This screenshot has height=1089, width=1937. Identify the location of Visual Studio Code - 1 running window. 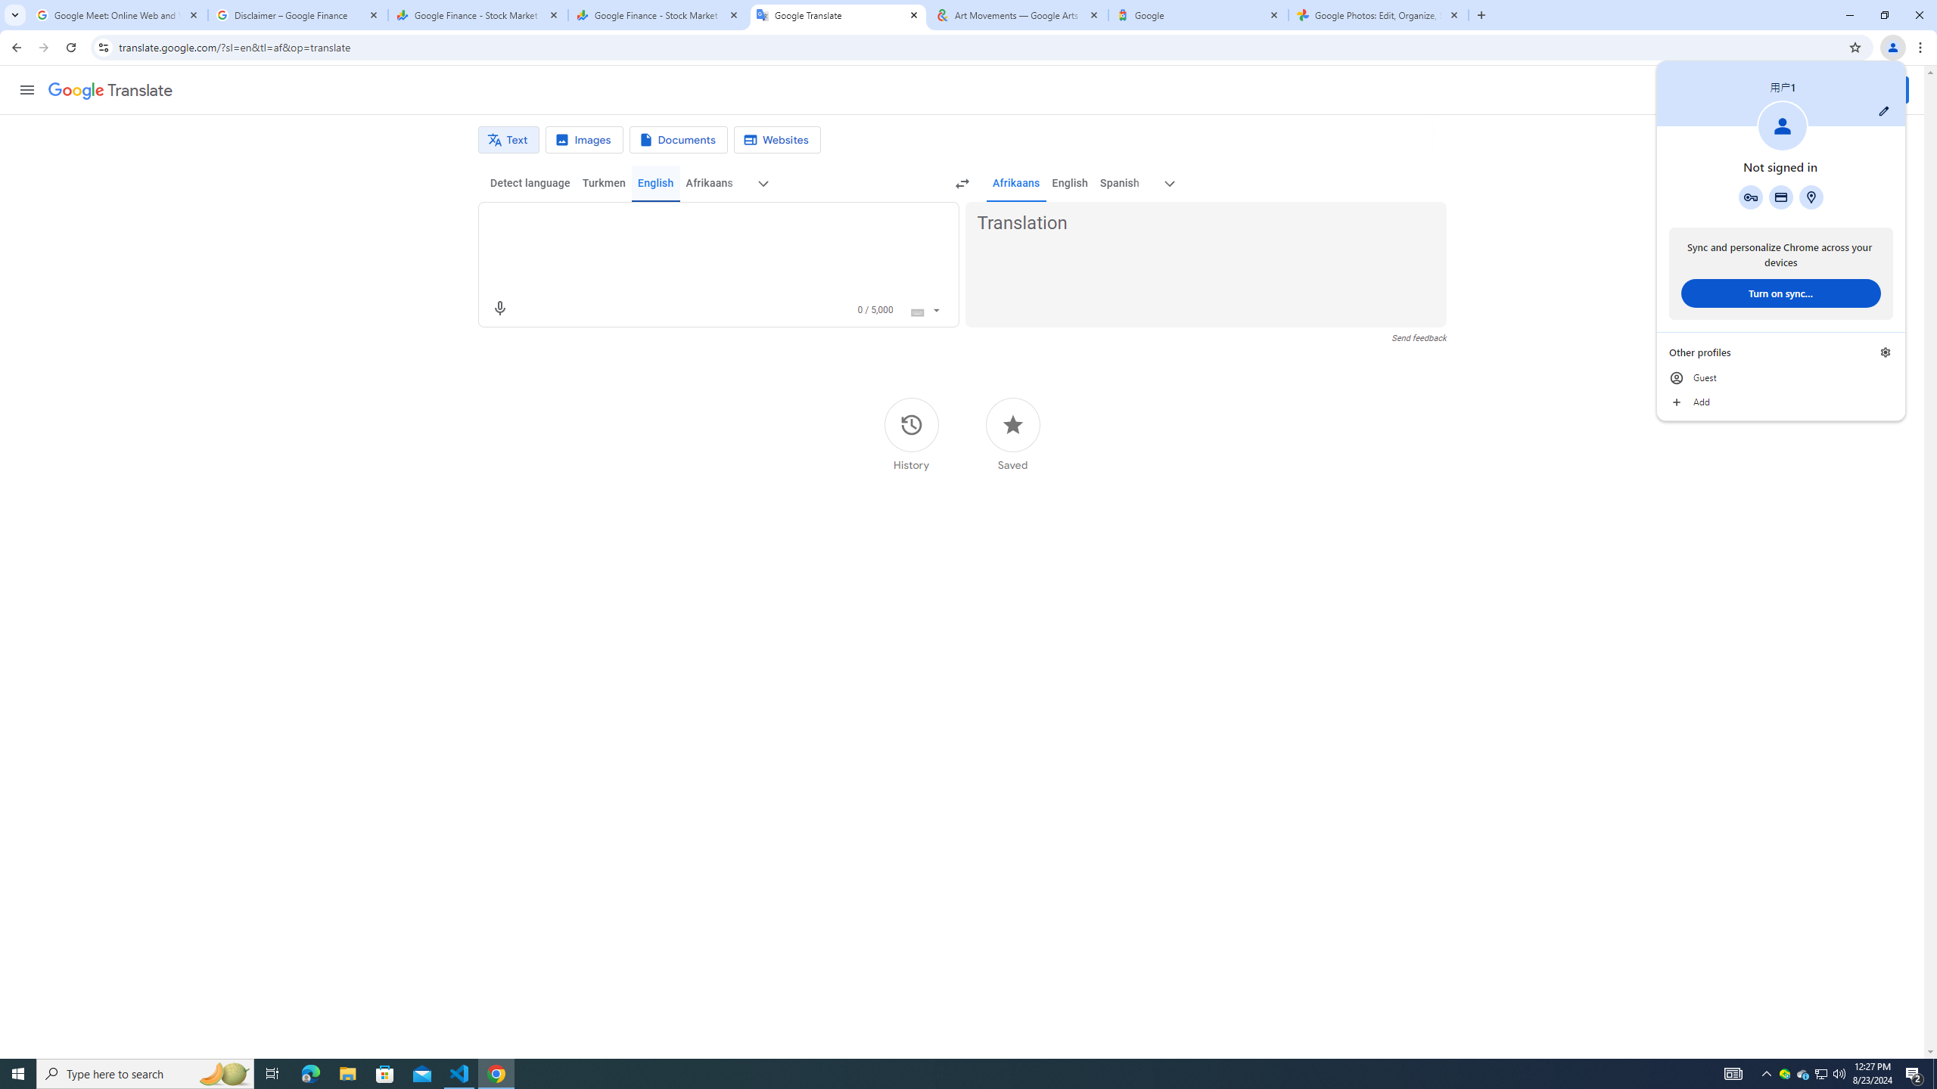
(460, 1074).